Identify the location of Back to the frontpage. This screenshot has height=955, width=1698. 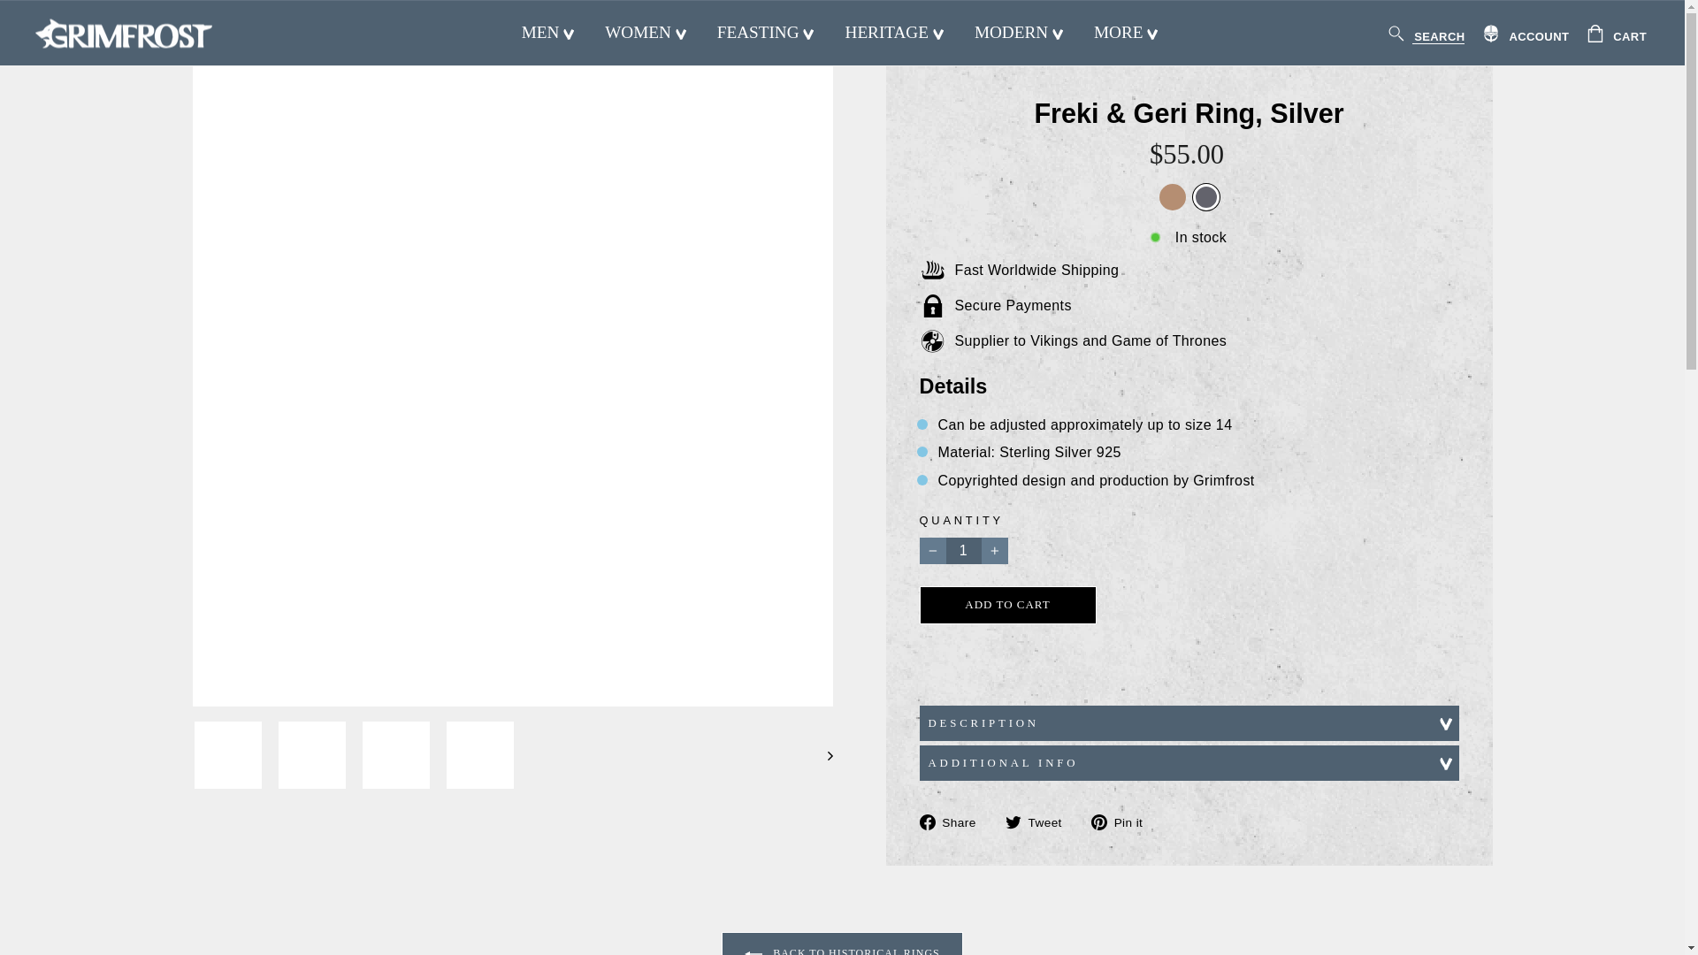
(209, 17).